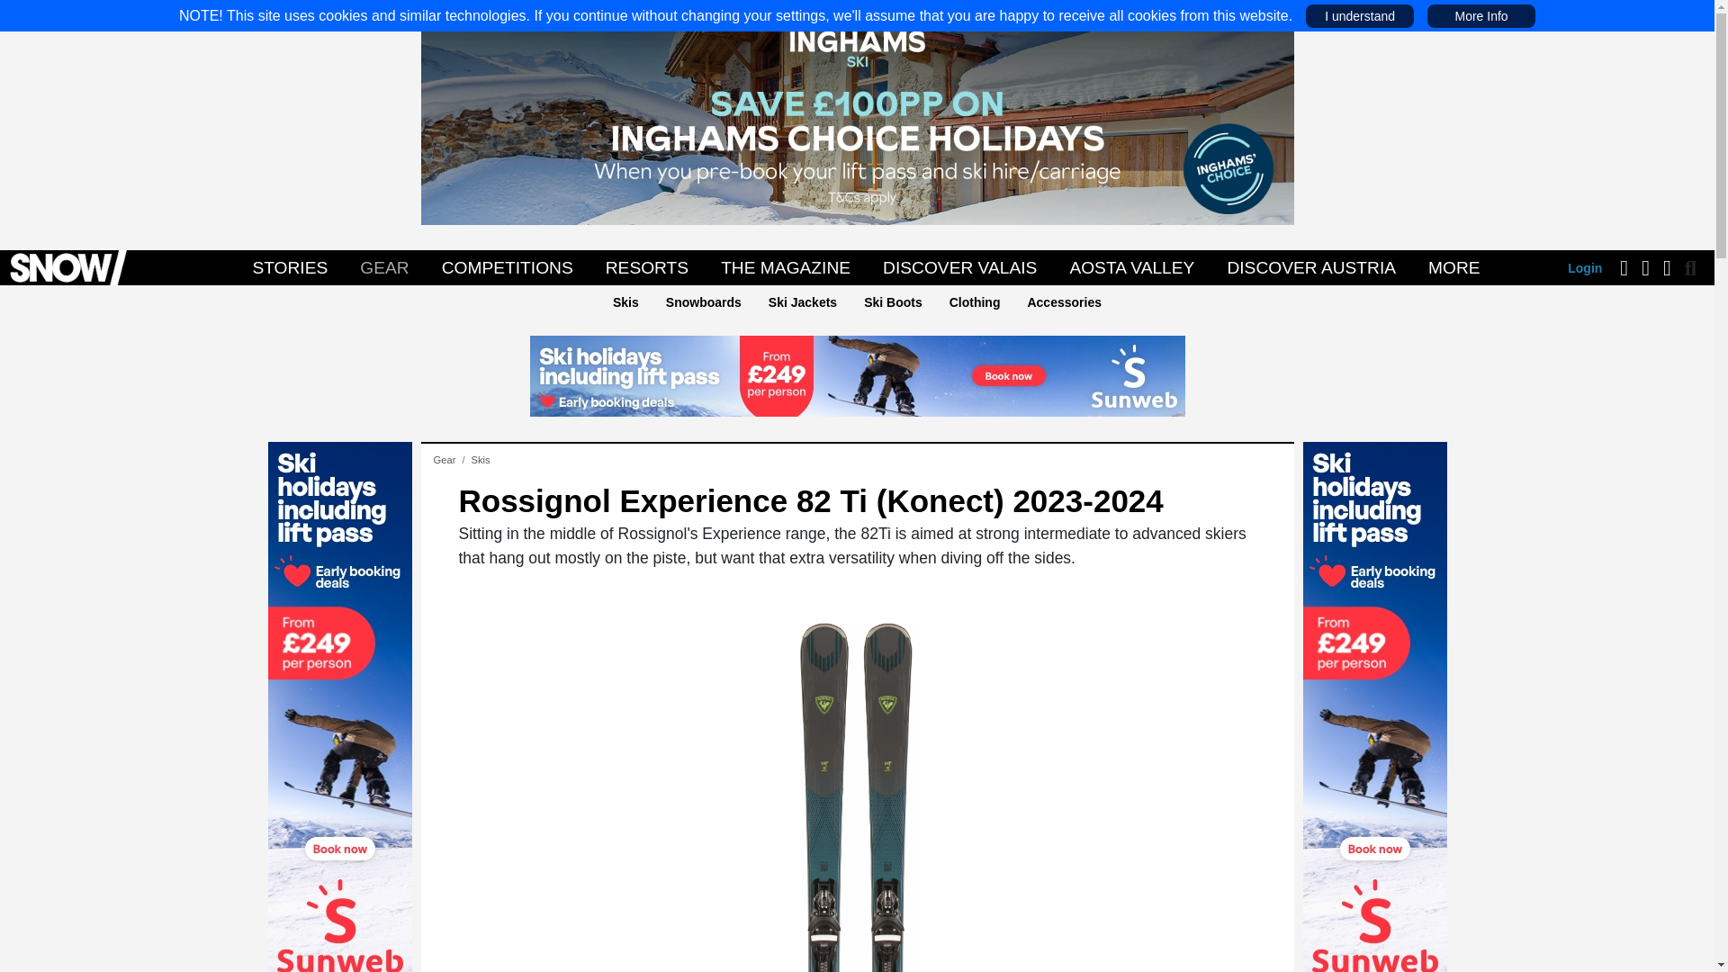 Image resolution: width=1728 pixels, height=972 pixels. Describe the element at coordinates (1131, 267) in the screenshot. I see `AOSTA VALLEY` at that location.